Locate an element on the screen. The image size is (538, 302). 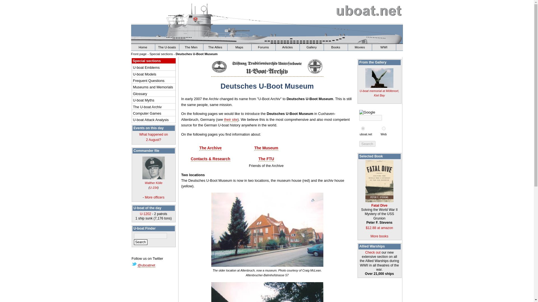
Join our Forums is located at coordinates (263, 47).